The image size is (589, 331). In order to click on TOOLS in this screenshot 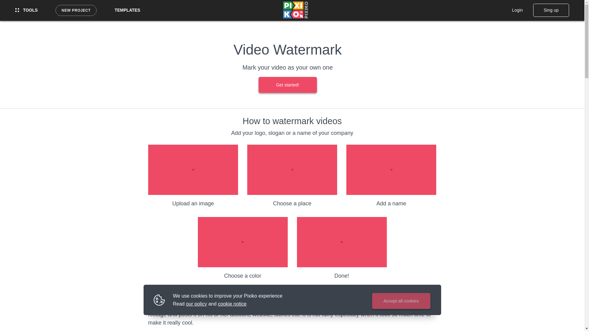, I will do `click(26, 10)`.